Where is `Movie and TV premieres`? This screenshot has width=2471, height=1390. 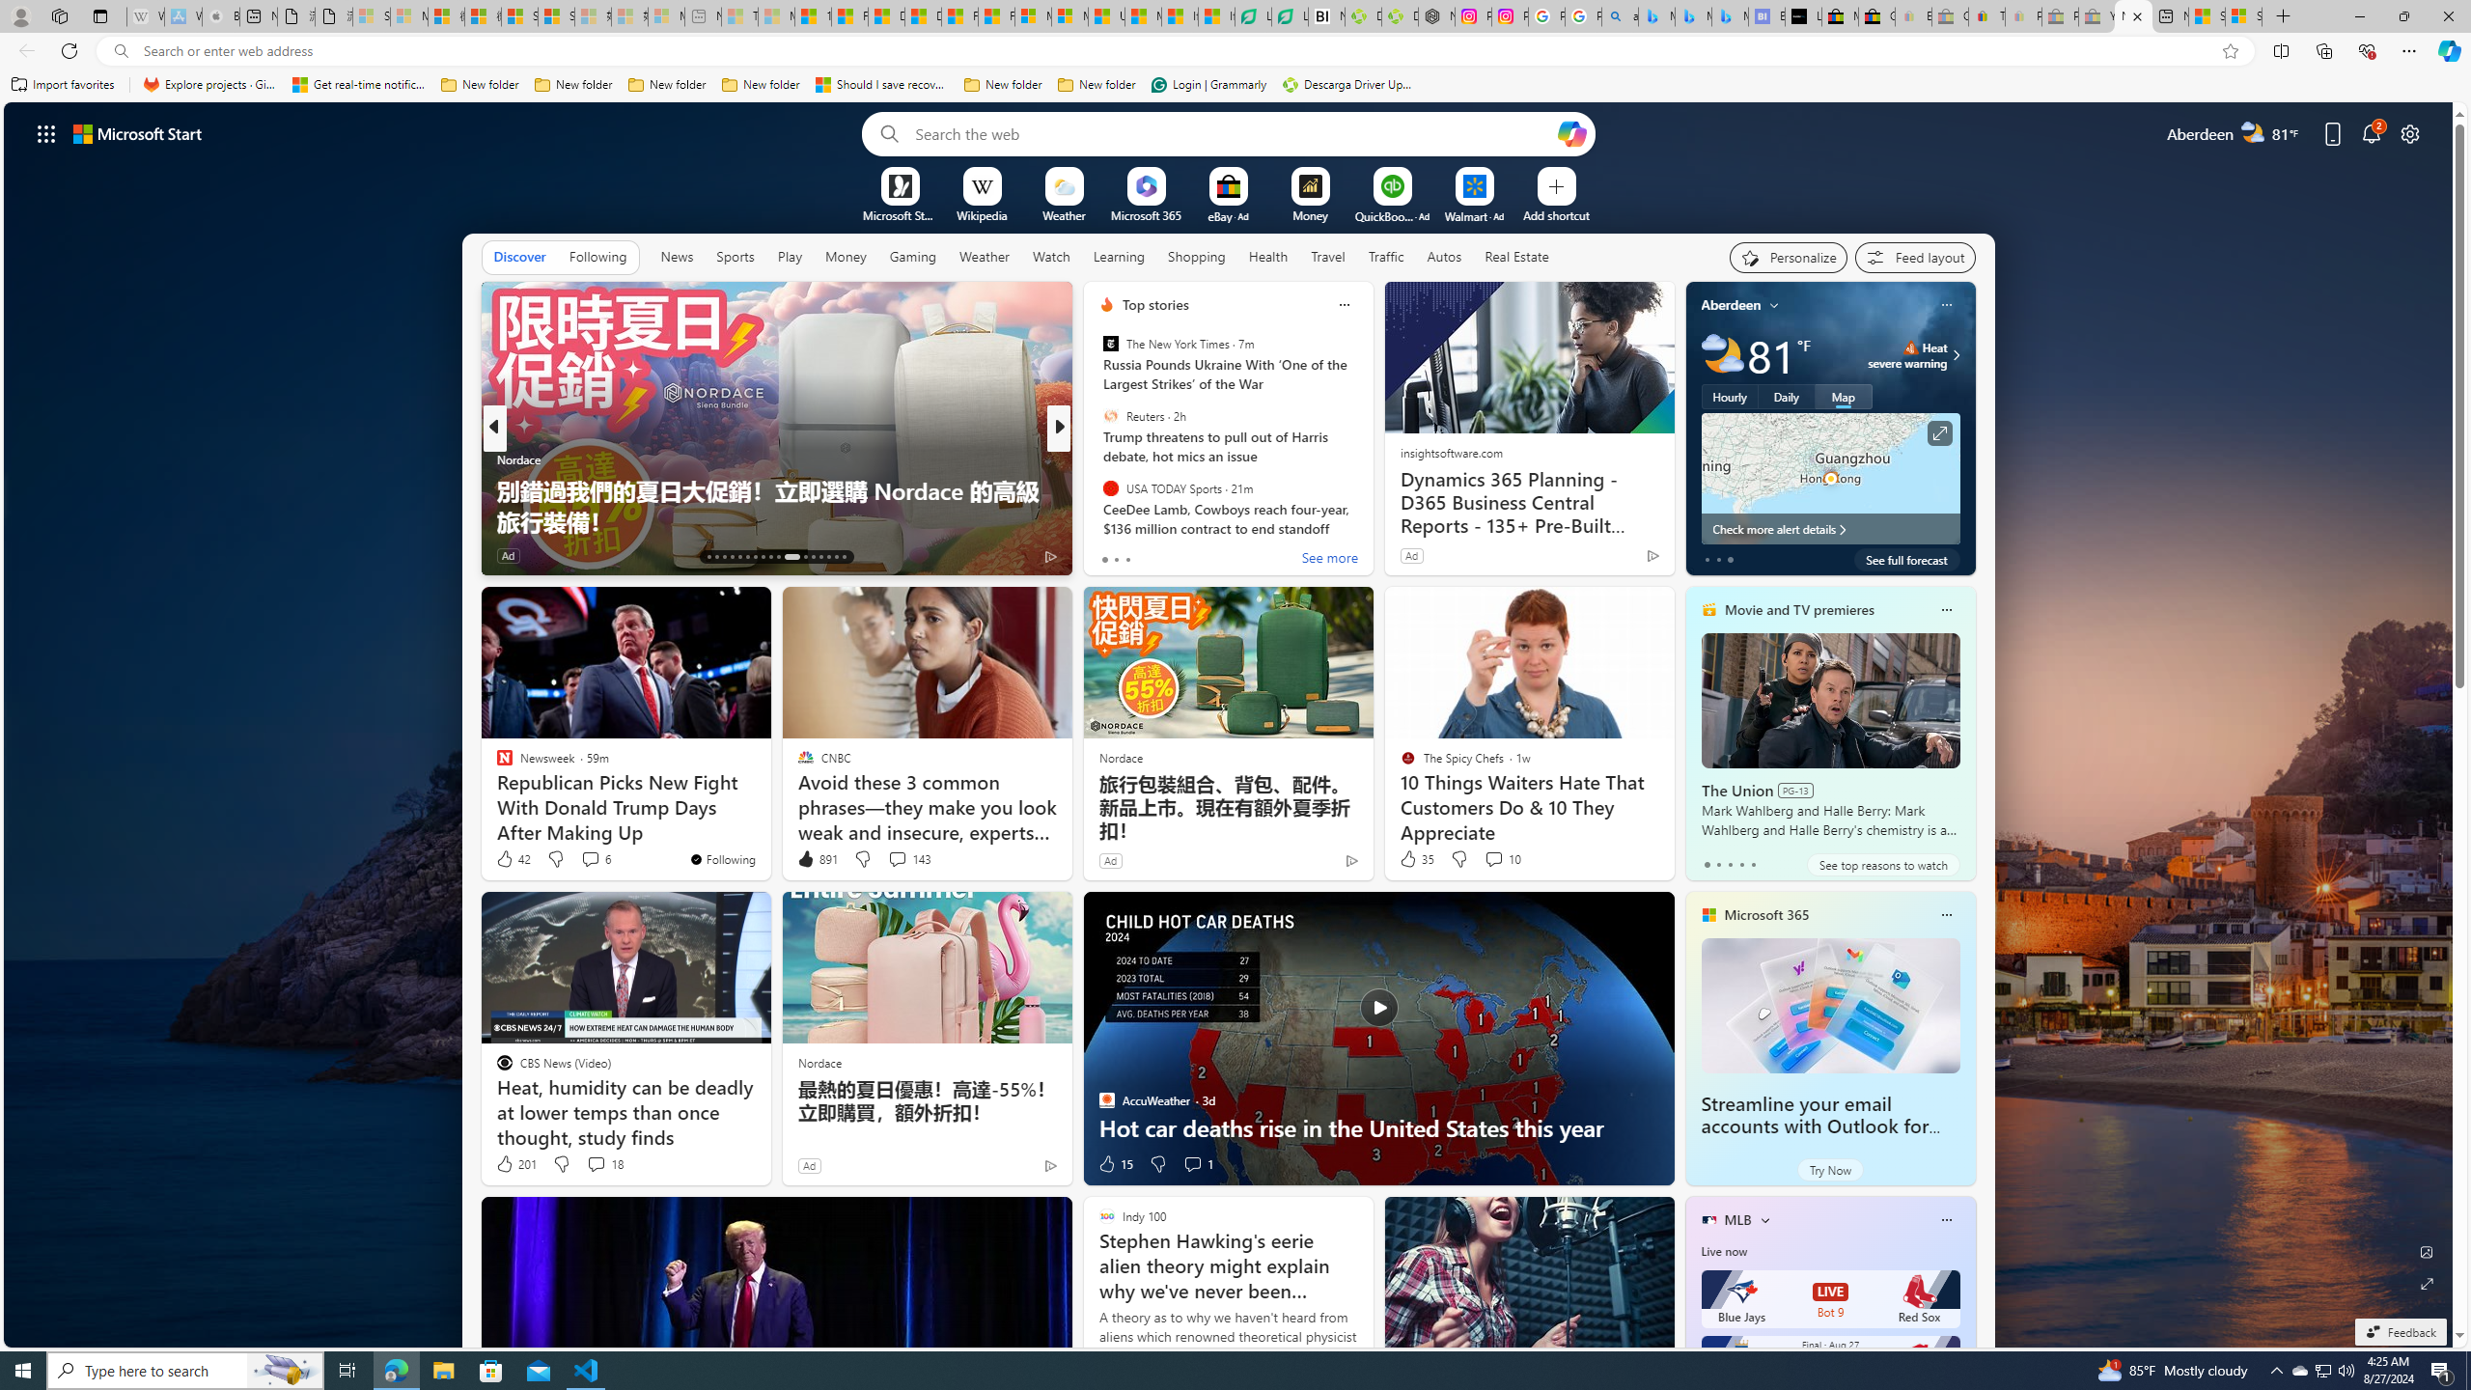
Movie and TV premieres is located at coordinates (1799, 610).